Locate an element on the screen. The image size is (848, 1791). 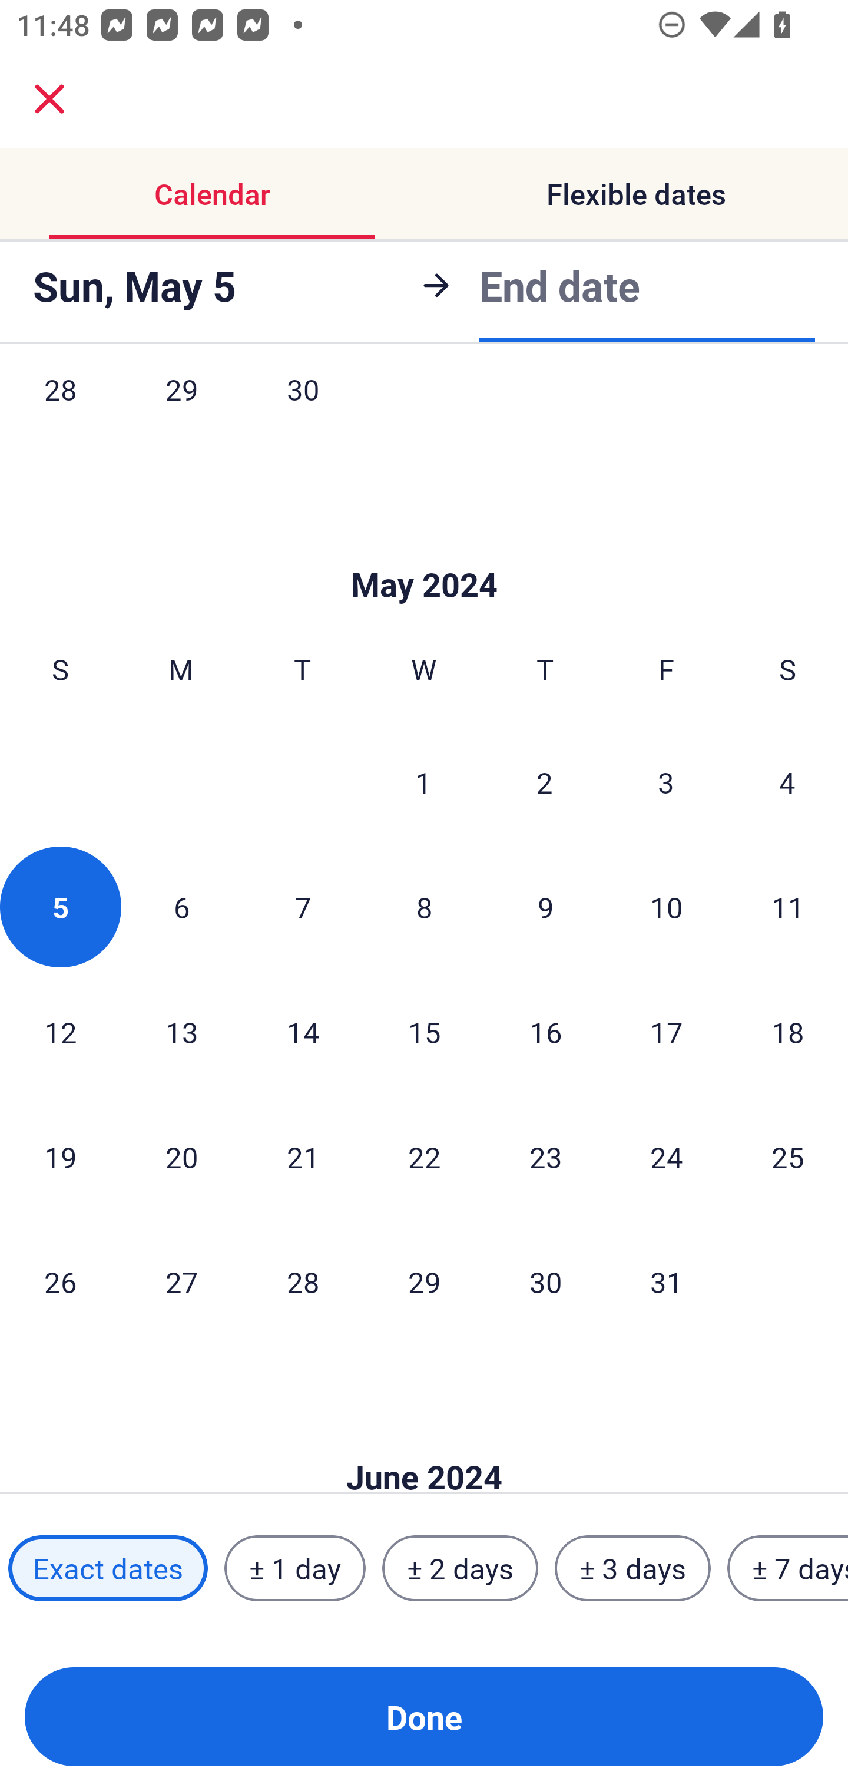
23 Thursday, May 23, 2024 is located at coordinates (545, 1157).